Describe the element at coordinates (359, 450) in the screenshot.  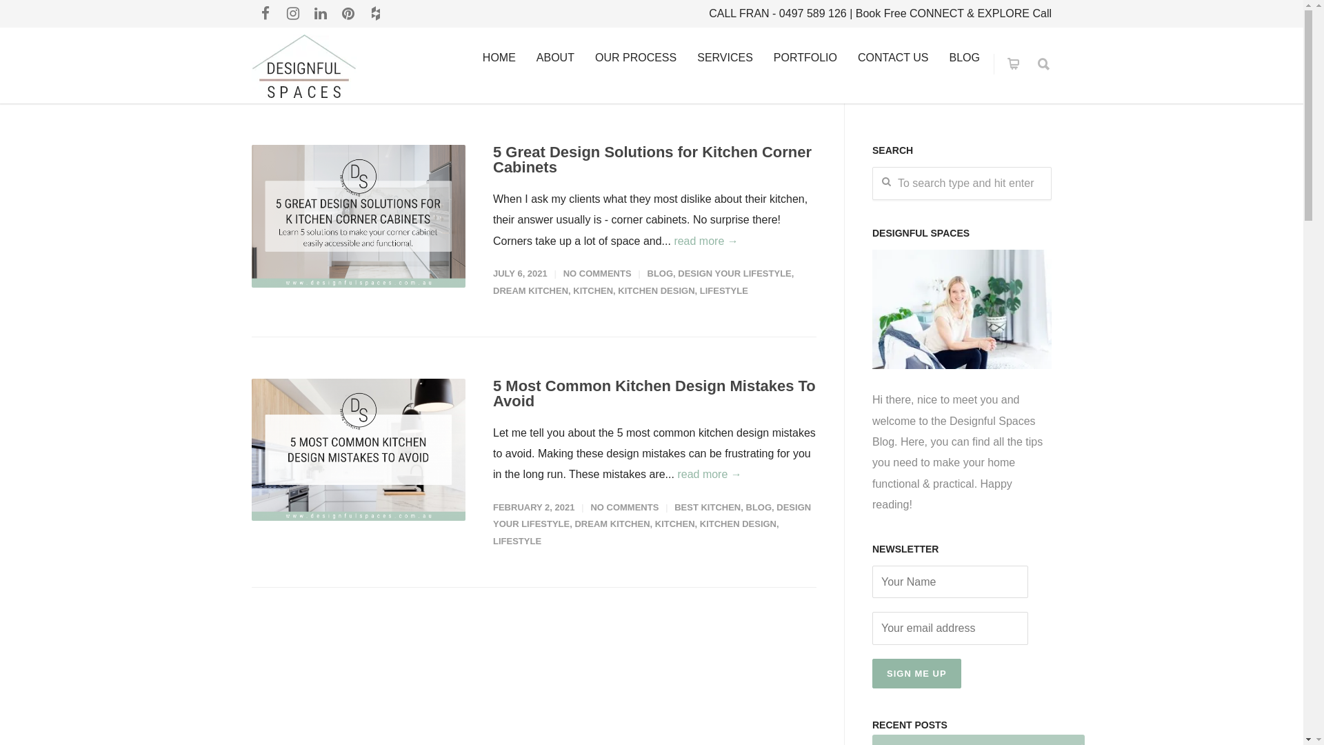
I see `Permalink to 5 Most Common Kitchen Design Mistakes To Avoid` at that location.